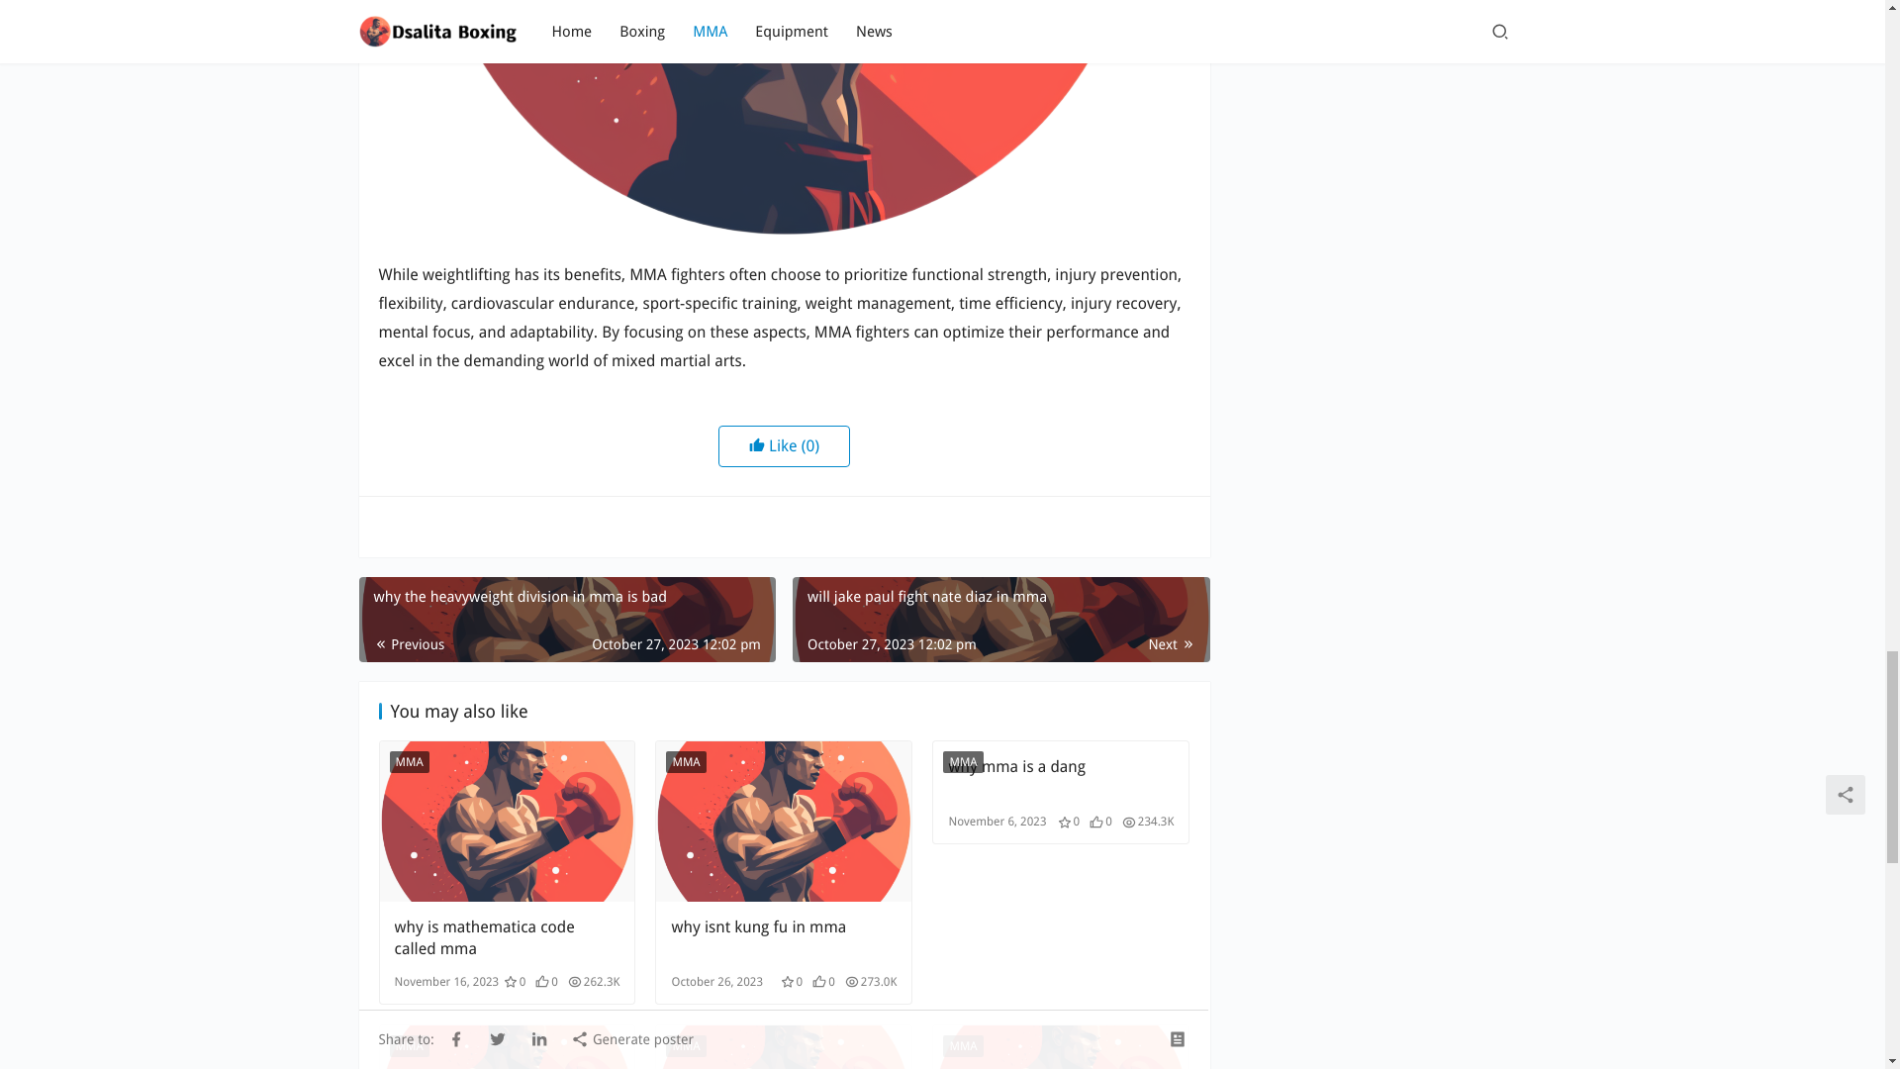 This screenshot has height=1069, width=1900. I want to click on will mma dissolve in water, so click(784, 1047).